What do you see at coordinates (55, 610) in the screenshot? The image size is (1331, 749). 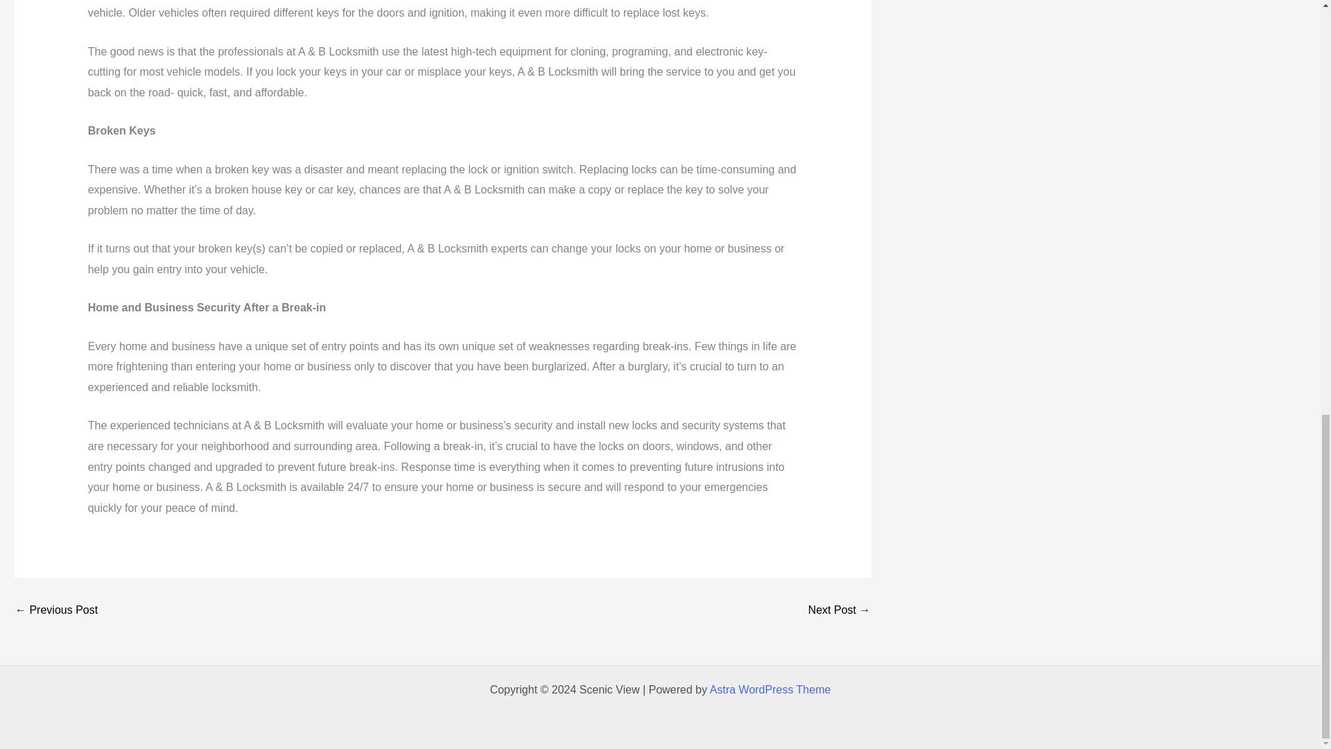 I see `One Normanton Park - Luxury, Comfort, Ease of Living` at bounding box center [55, 610].